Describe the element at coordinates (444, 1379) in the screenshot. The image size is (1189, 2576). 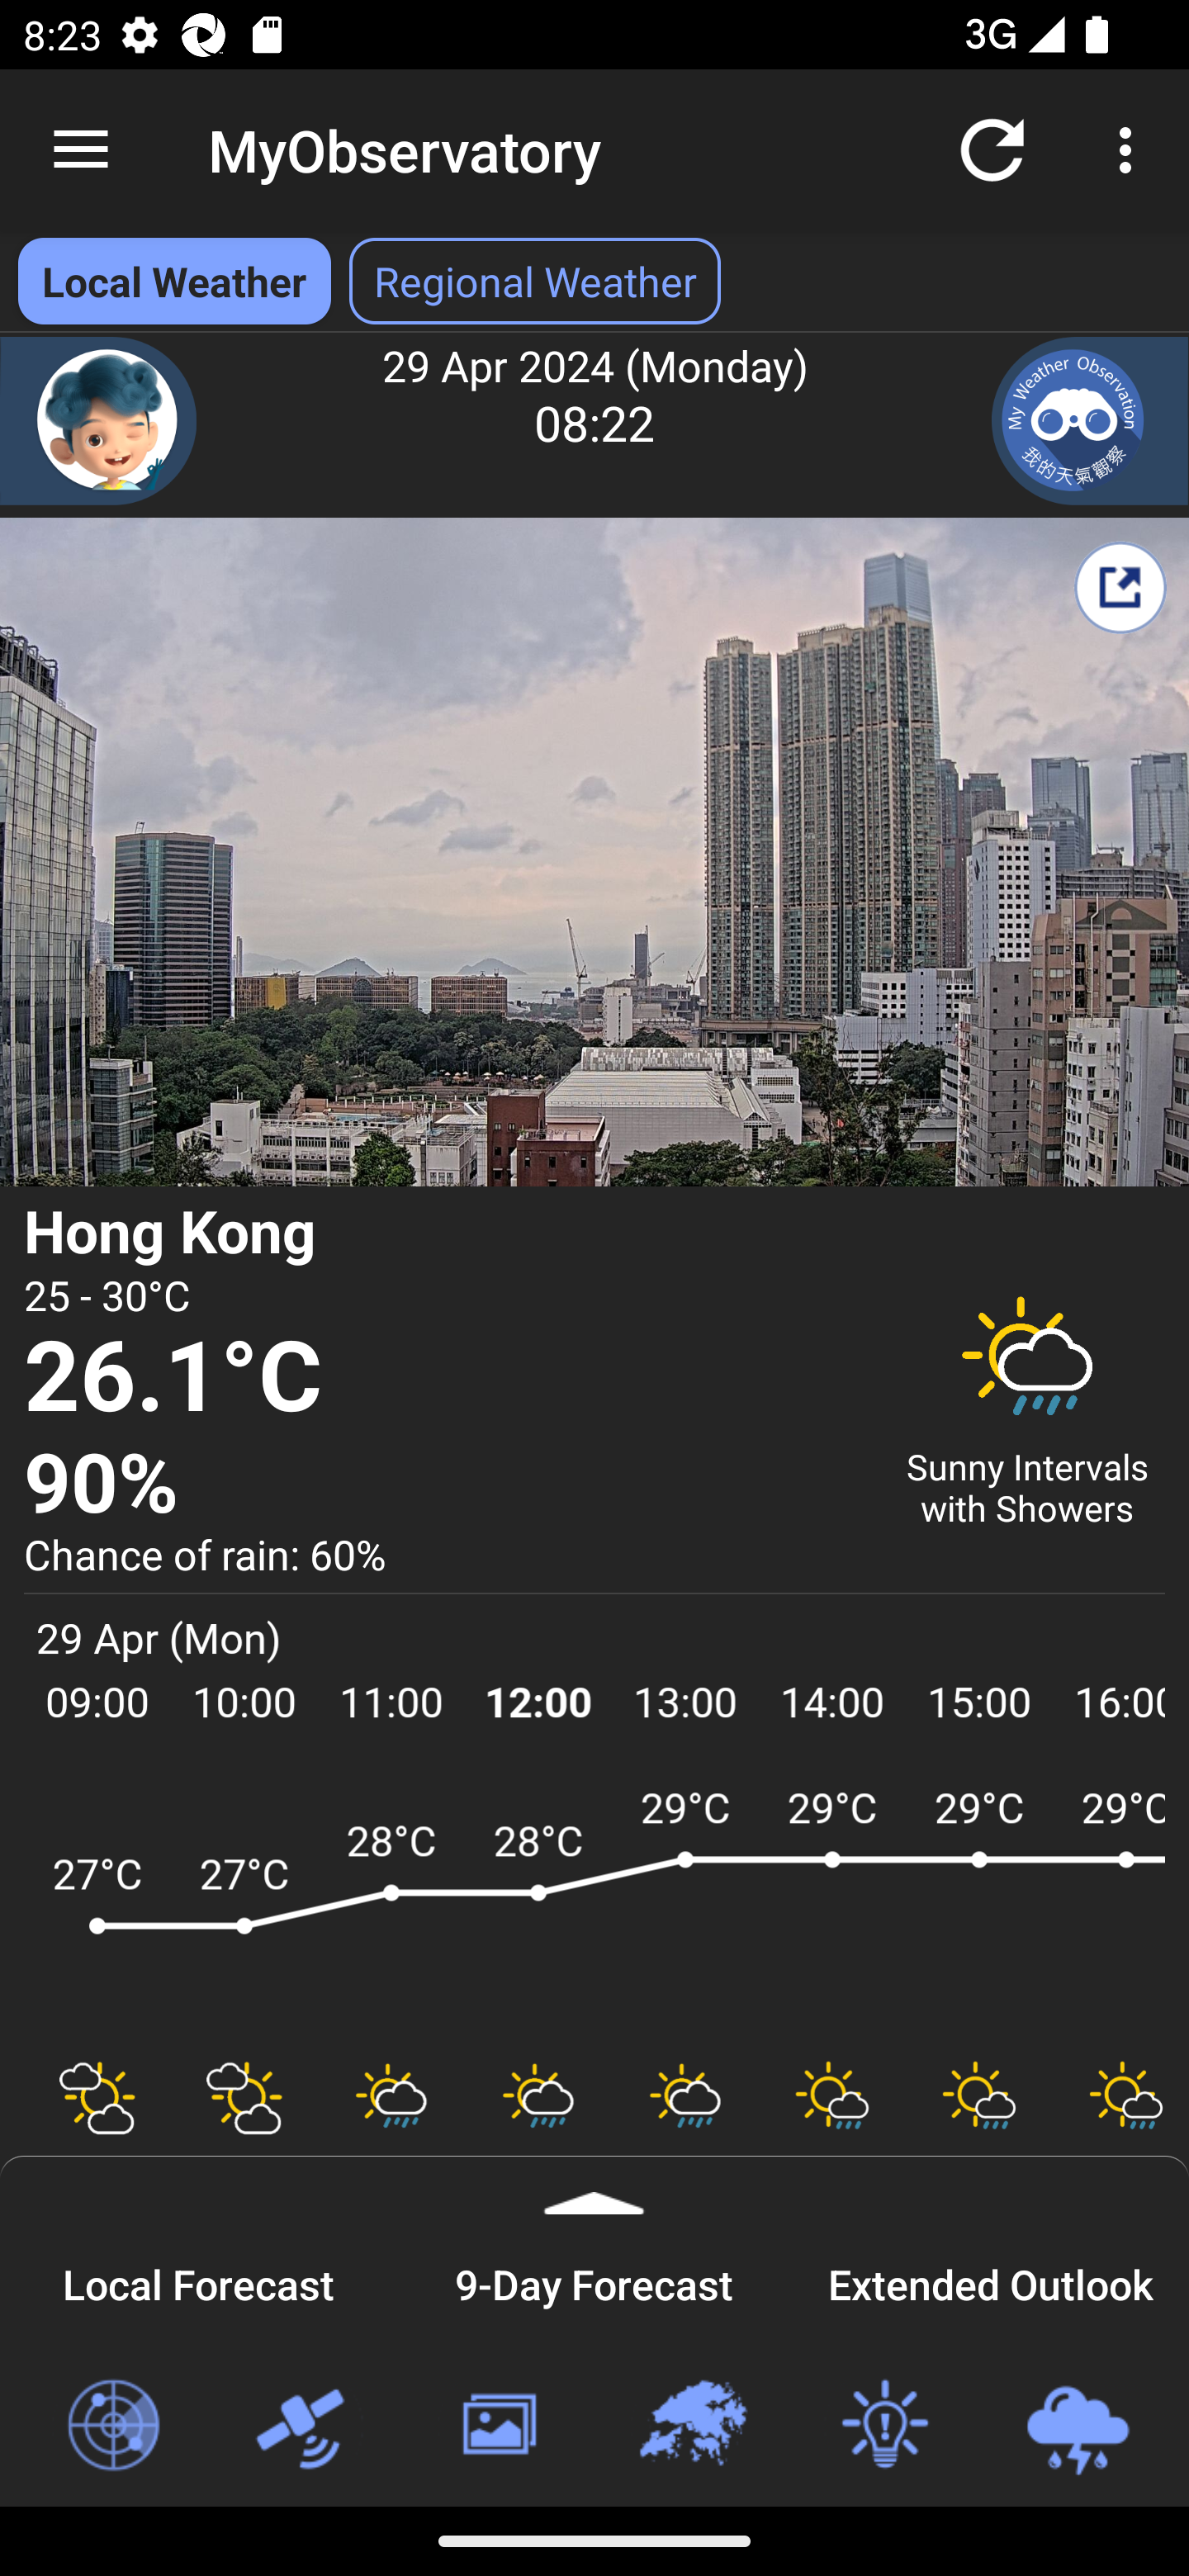
I see `26.1°C Temperature
26.1 degree Celsius` at that location.